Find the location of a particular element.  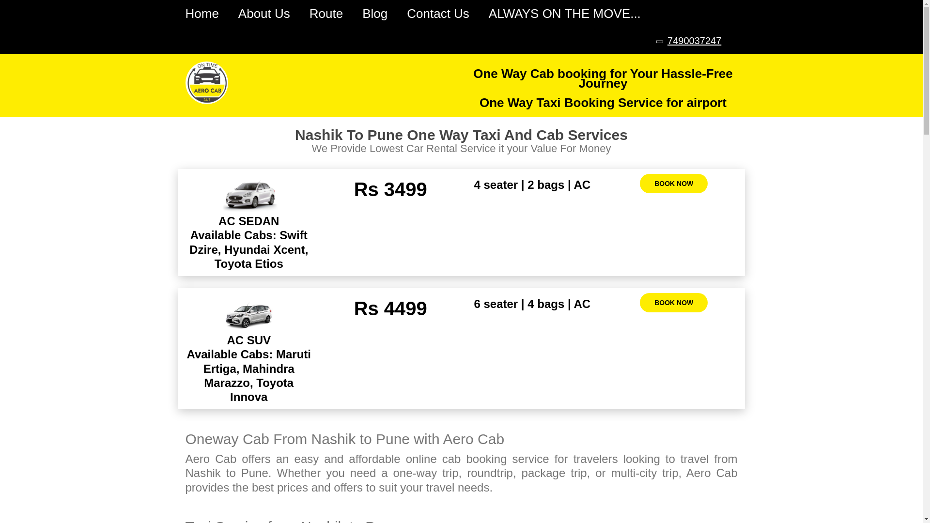

7490037247 is located at coordinates (691, 41).